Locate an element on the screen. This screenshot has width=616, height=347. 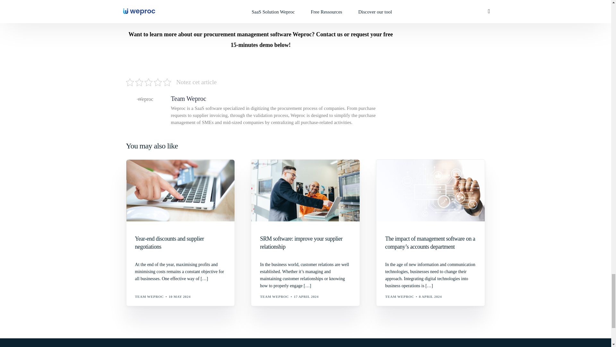
 View Post: Year-end discounts and supplier negotiations is located at coordinates (180, 191).